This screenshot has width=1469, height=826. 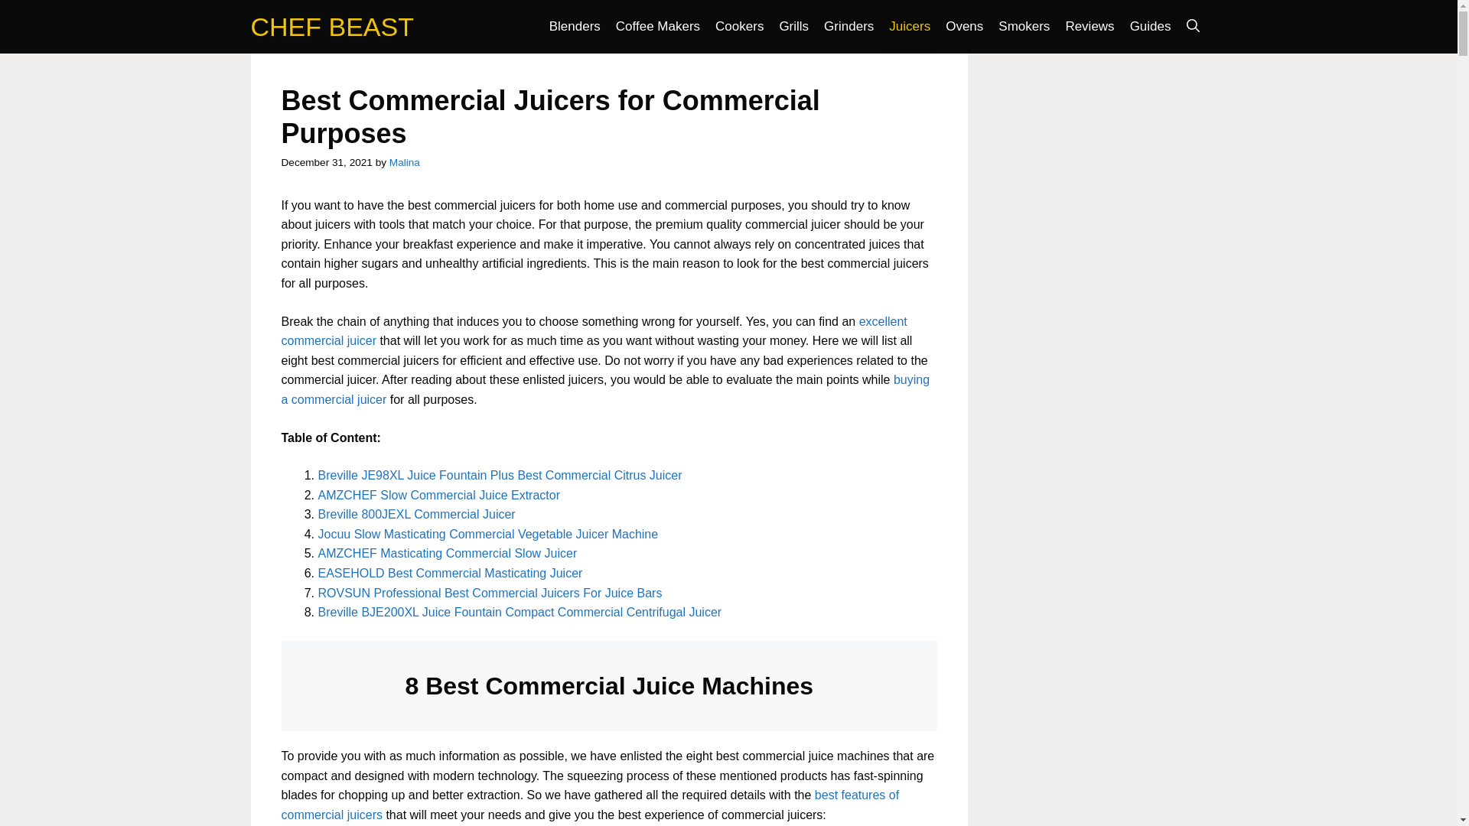 I want to click on Guides, so click(x=1151, y=27).